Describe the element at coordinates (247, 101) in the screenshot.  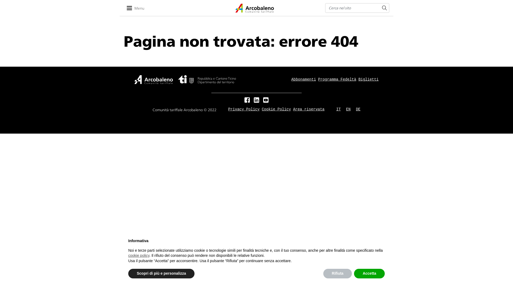
I see `https://www.facebook.com/arcobaleno.lasceltagiusta` at that location.